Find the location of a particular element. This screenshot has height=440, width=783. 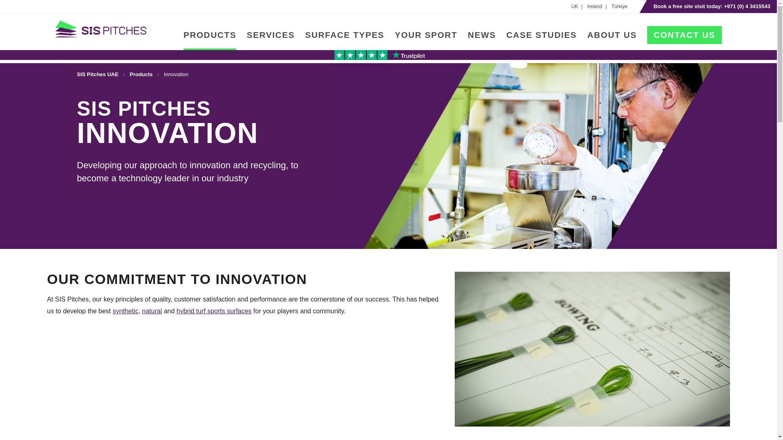

SERVICES is located at coordinates (271, 40).